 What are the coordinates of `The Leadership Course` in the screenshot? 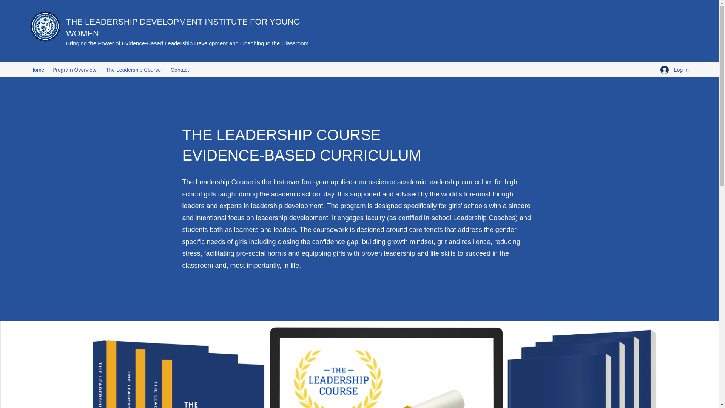 It's located at (134, 70).